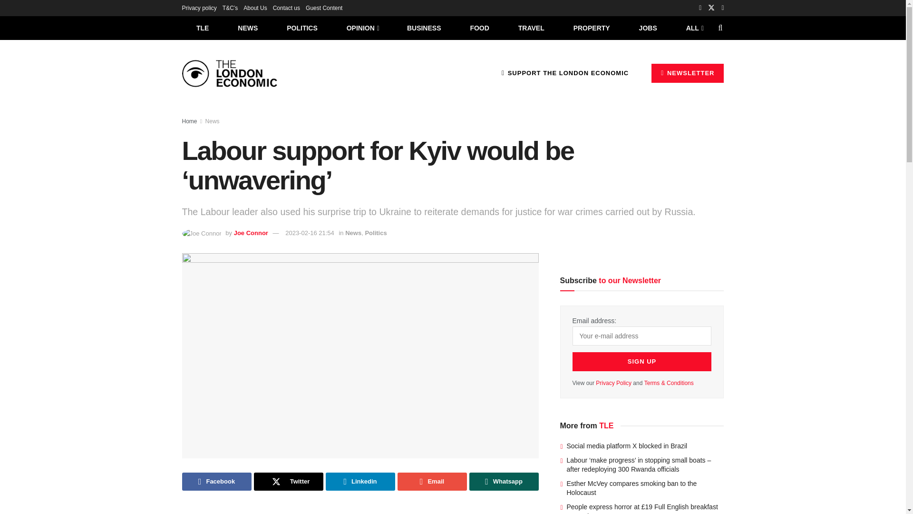 The height and width of the screenshot is (514, 913). I want to click on NEWSLETTER, so click(688, 73).